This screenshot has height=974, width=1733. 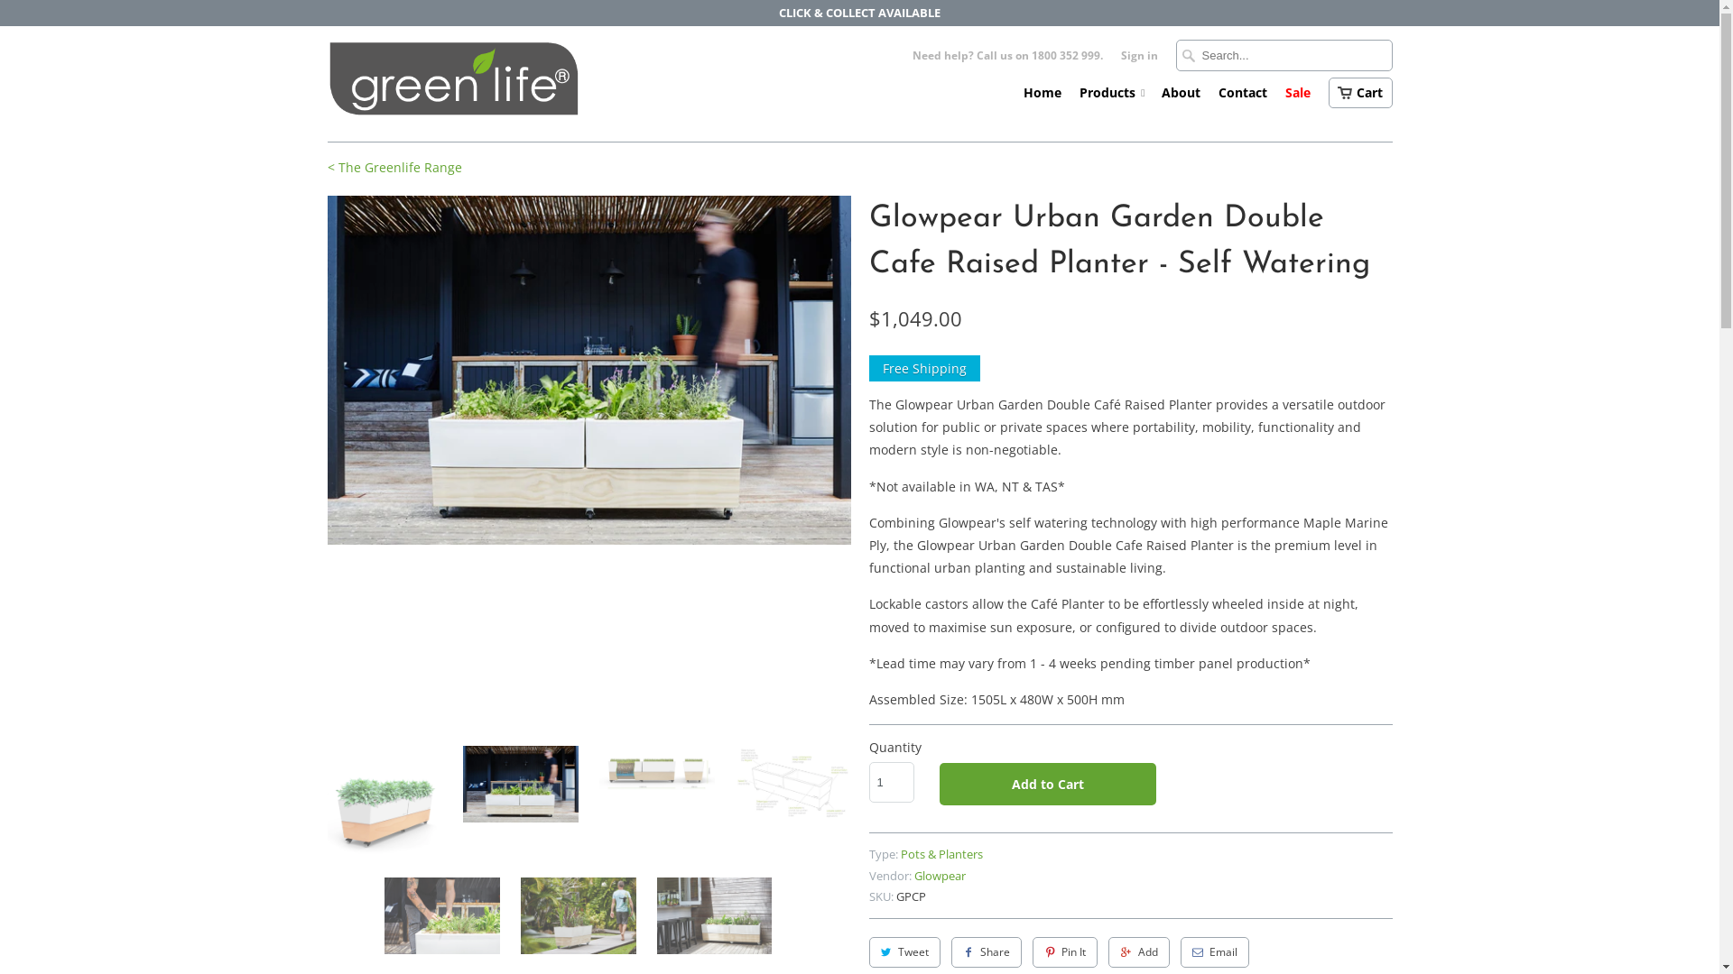 What do you see at coordinates (859, 13) in the screenshot?
I see `CLICK & COLLECT AVAILABLE` at bounding box center [859, 13].